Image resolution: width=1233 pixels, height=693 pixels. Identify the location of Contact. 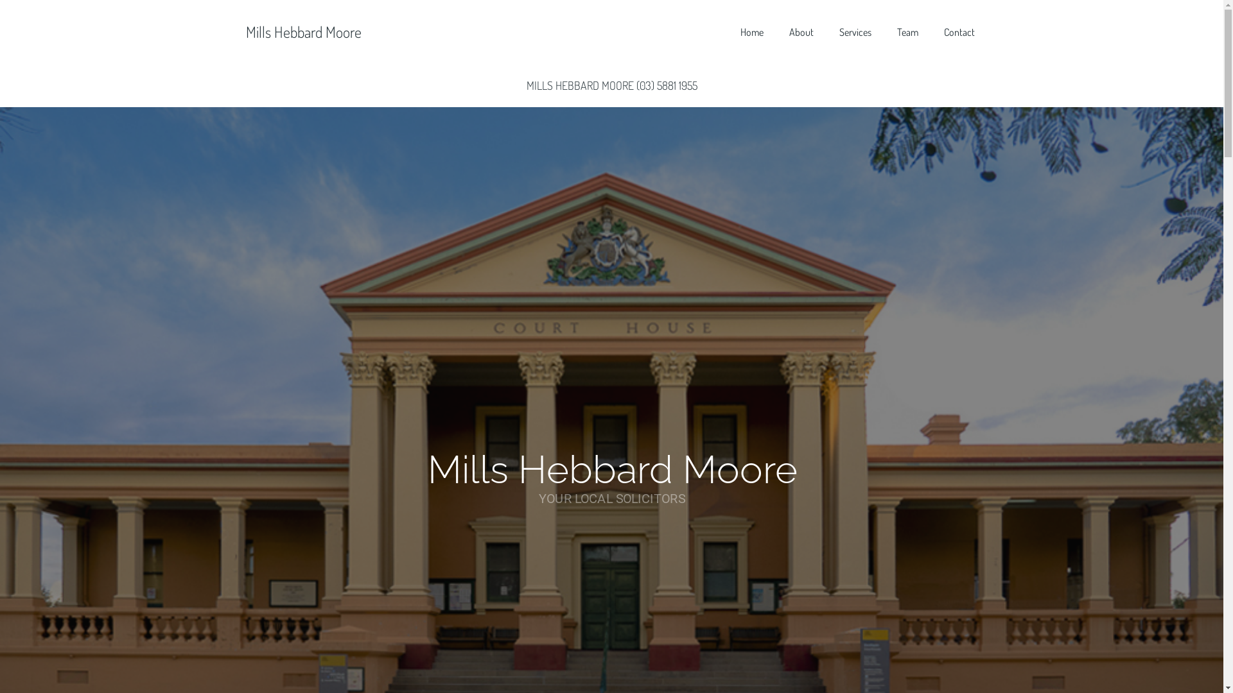
(959, 32).